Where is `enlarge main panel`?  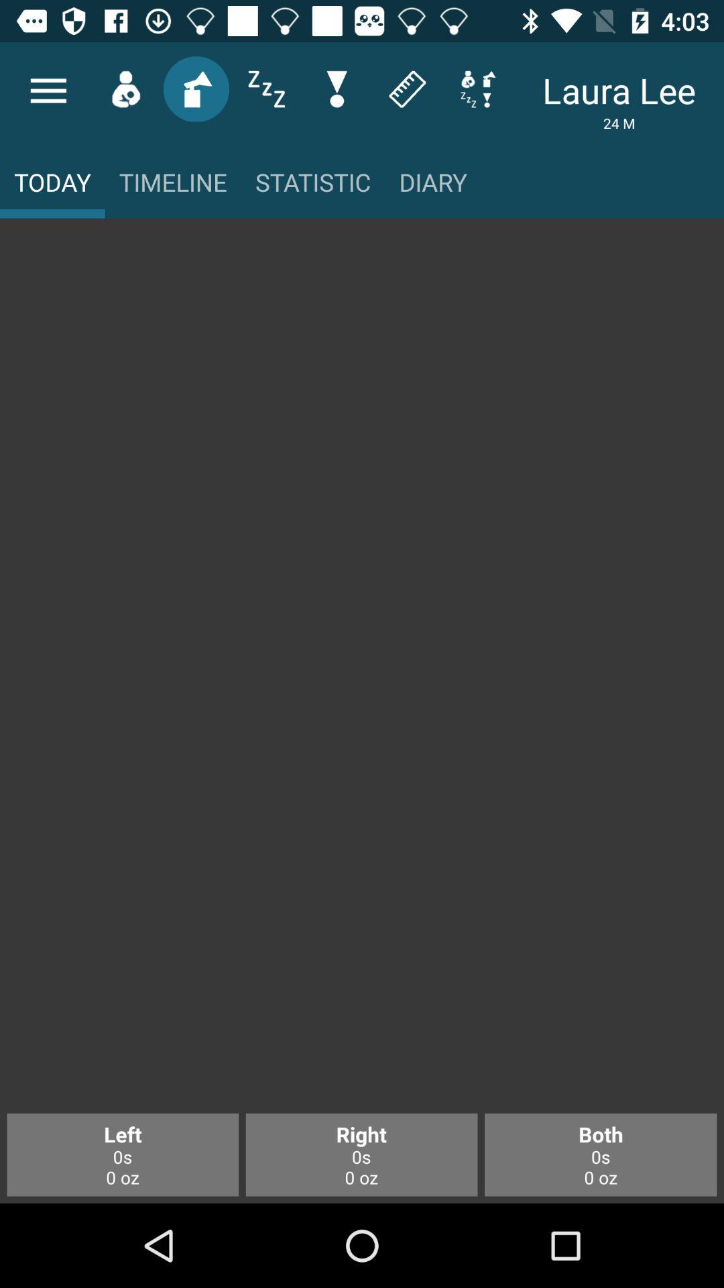
enlarge main panel is located at coordinates (362, 673).